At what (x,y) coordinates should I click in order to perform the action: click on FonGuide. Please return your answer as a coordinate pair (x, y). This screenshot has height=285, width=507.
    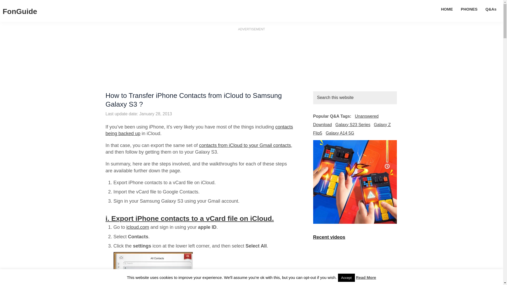
    Looking at the image, I should click on (20, 12).